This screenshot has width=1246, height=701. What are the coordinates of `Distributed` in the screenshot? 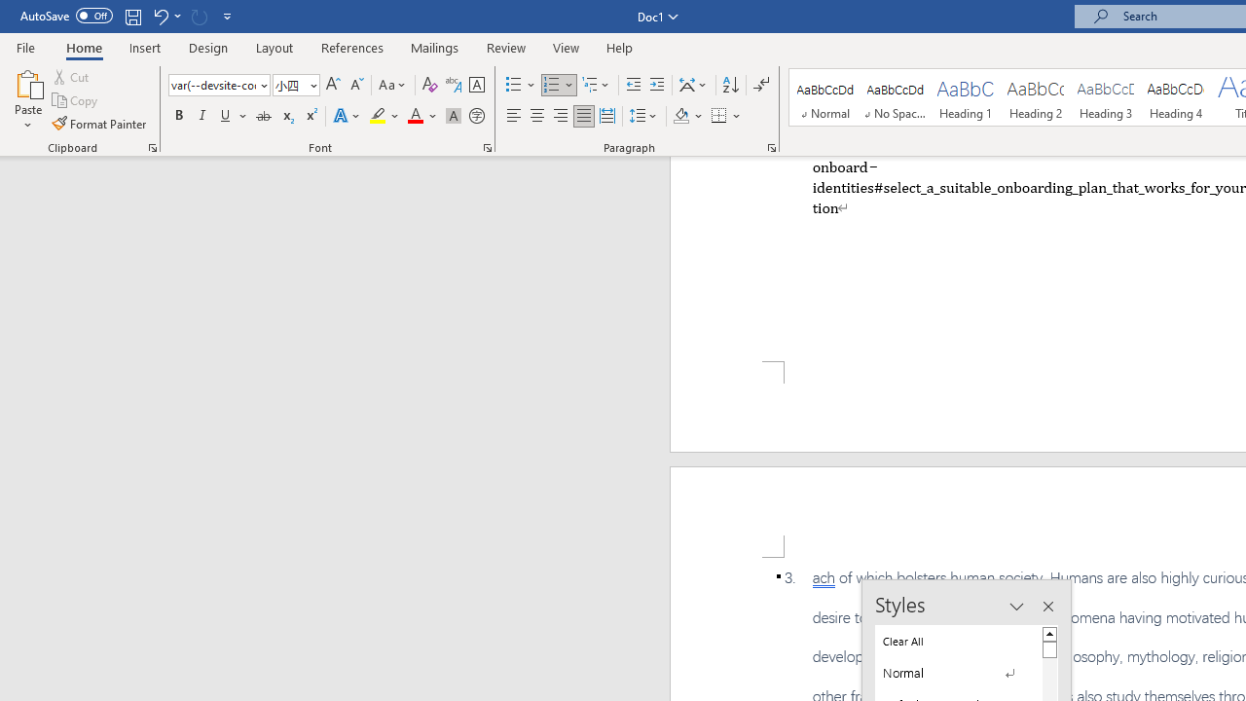 It's located at (607, 117).